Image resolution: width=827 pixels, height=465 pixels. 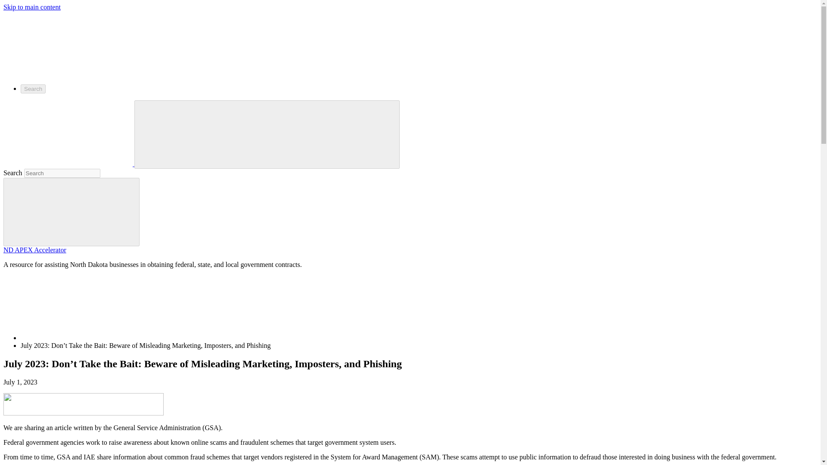 I want to click on ND APEX Accelerator, so click(x=34, y=250).